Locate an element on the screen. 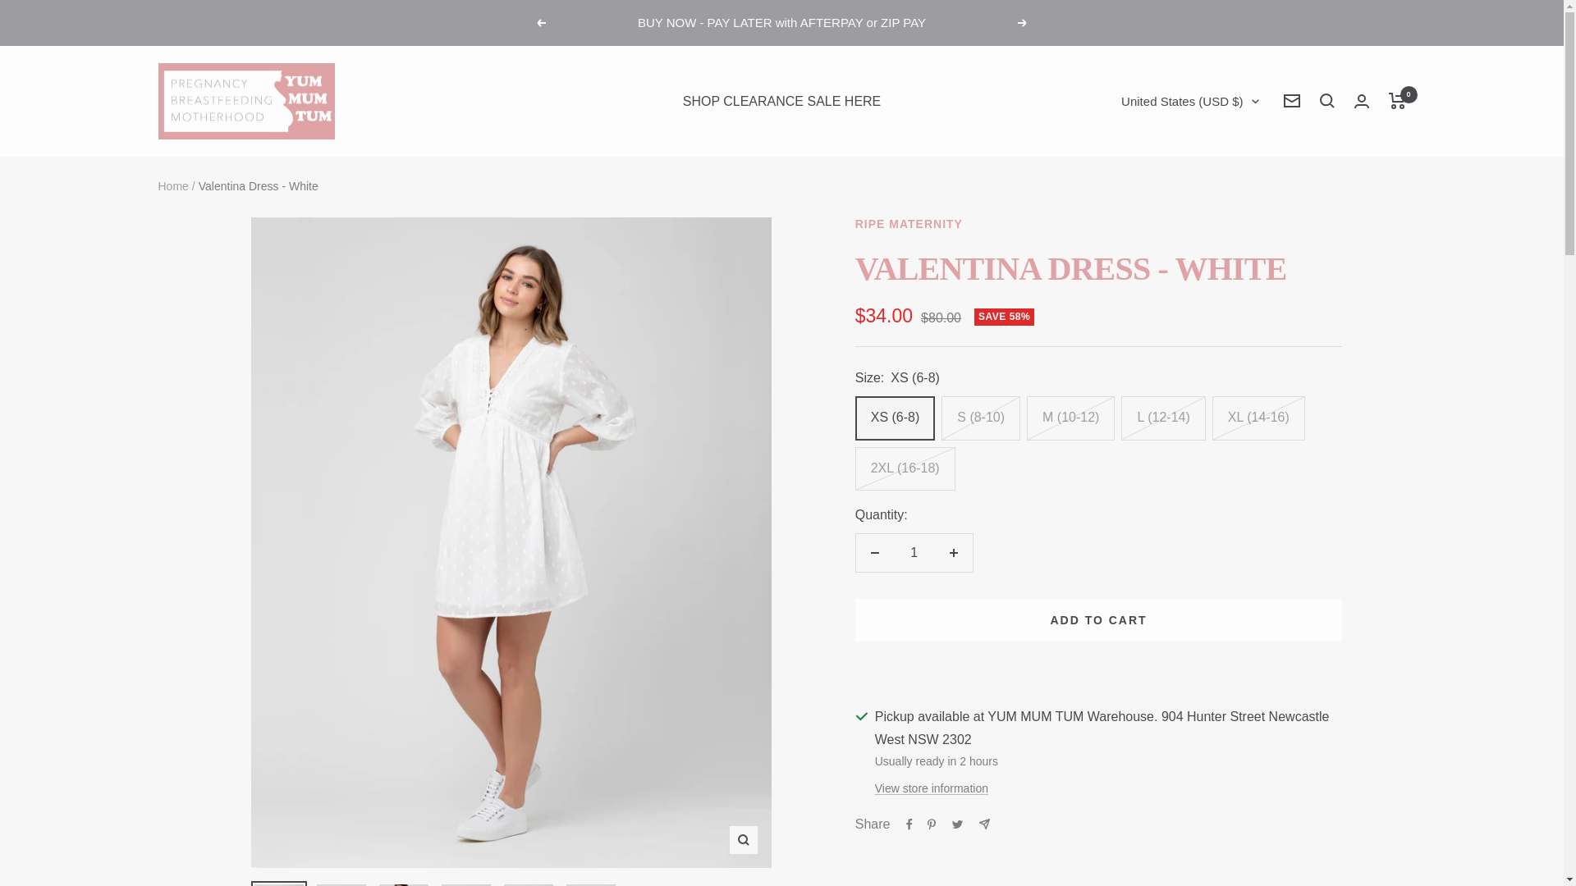 The height and width of the screenshot is (886, 1576). AR is located at coordinates (1087, 387).